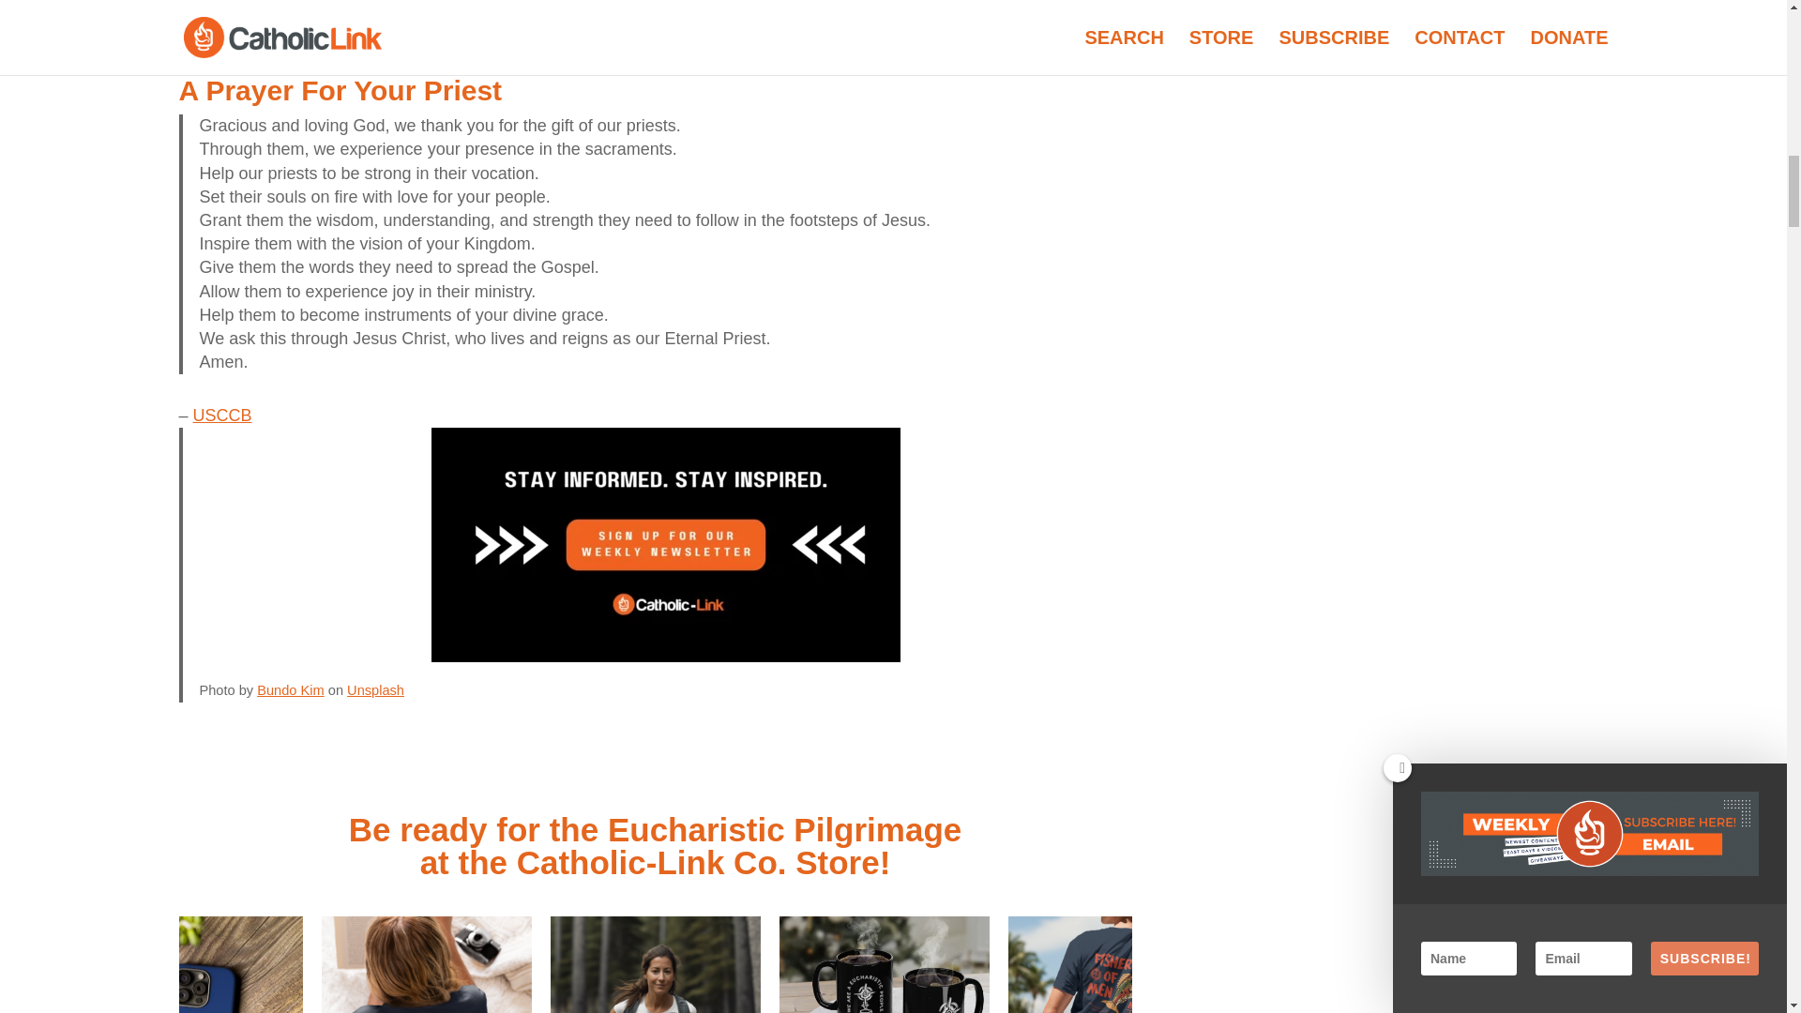 The height and width of the screenshot is (1013, 1801). What do you see at coordinates (375, 690) in the screenshot?
I see `Unsplash` at bounding box center [375, 690].